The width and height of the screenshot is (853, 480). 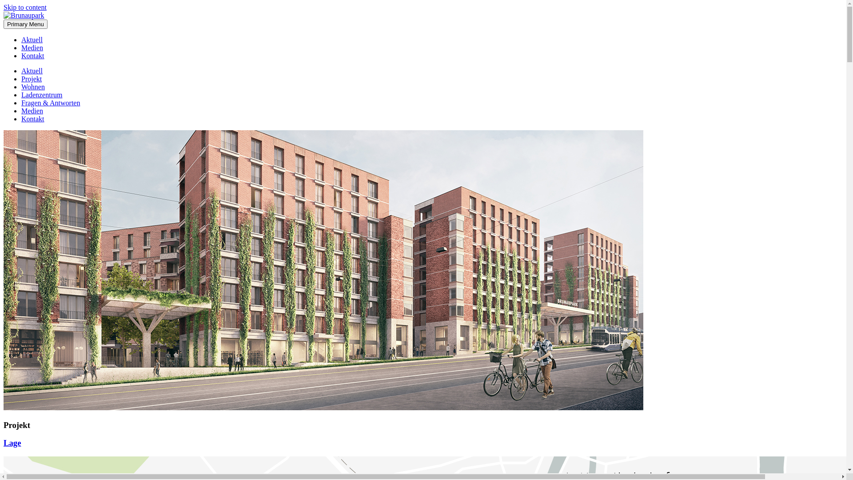 I want to click on Wohnen, so click(x=33, y=87).